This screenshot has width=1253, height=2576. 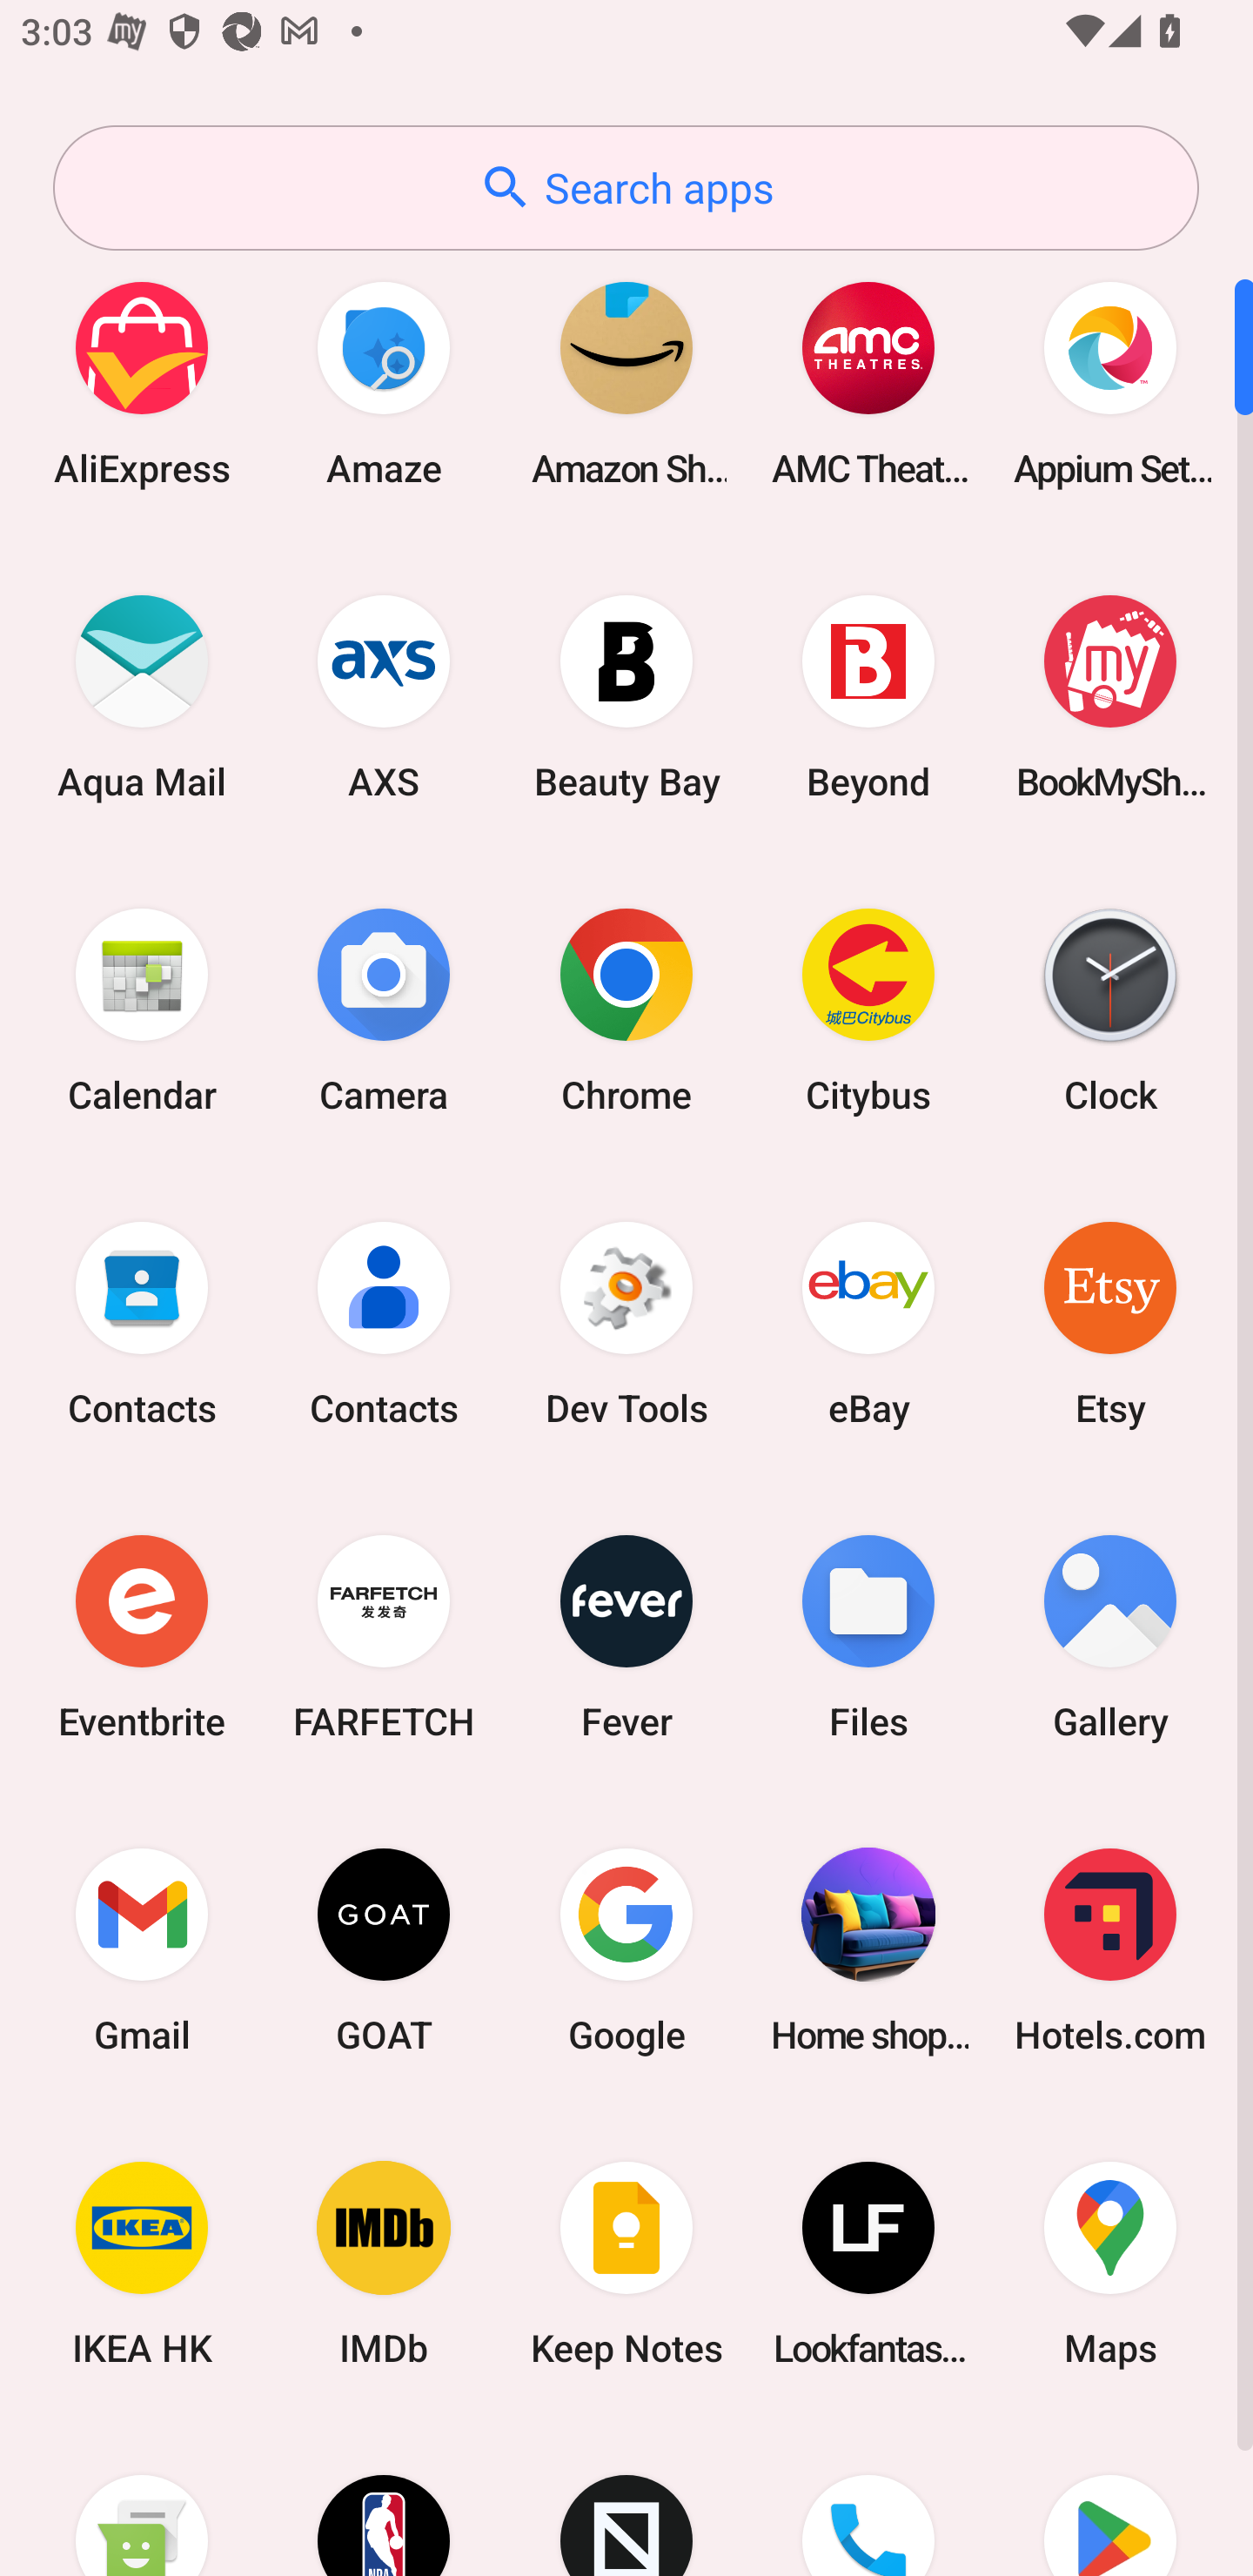 What do you see at coordinates (1110, 696) in the screenshot?
I see `BookMyShow` at bounding box center [1110, 696].